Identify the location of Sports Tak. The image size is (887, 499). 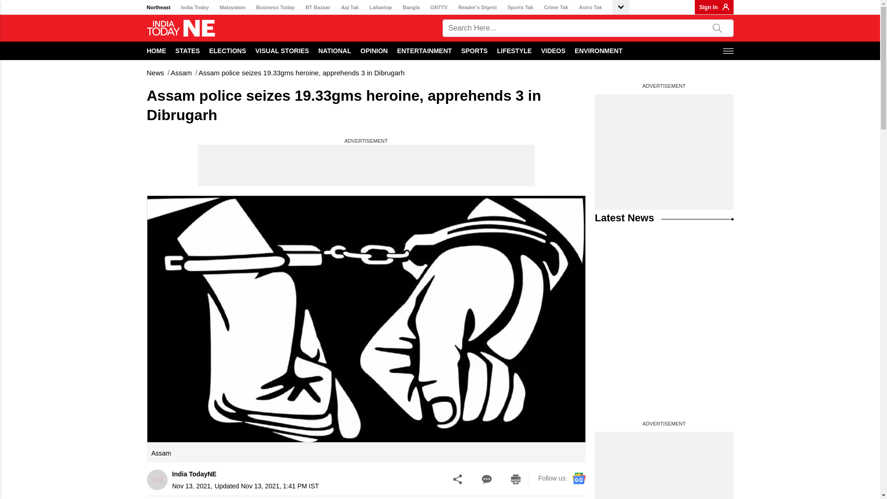
(520, 7).